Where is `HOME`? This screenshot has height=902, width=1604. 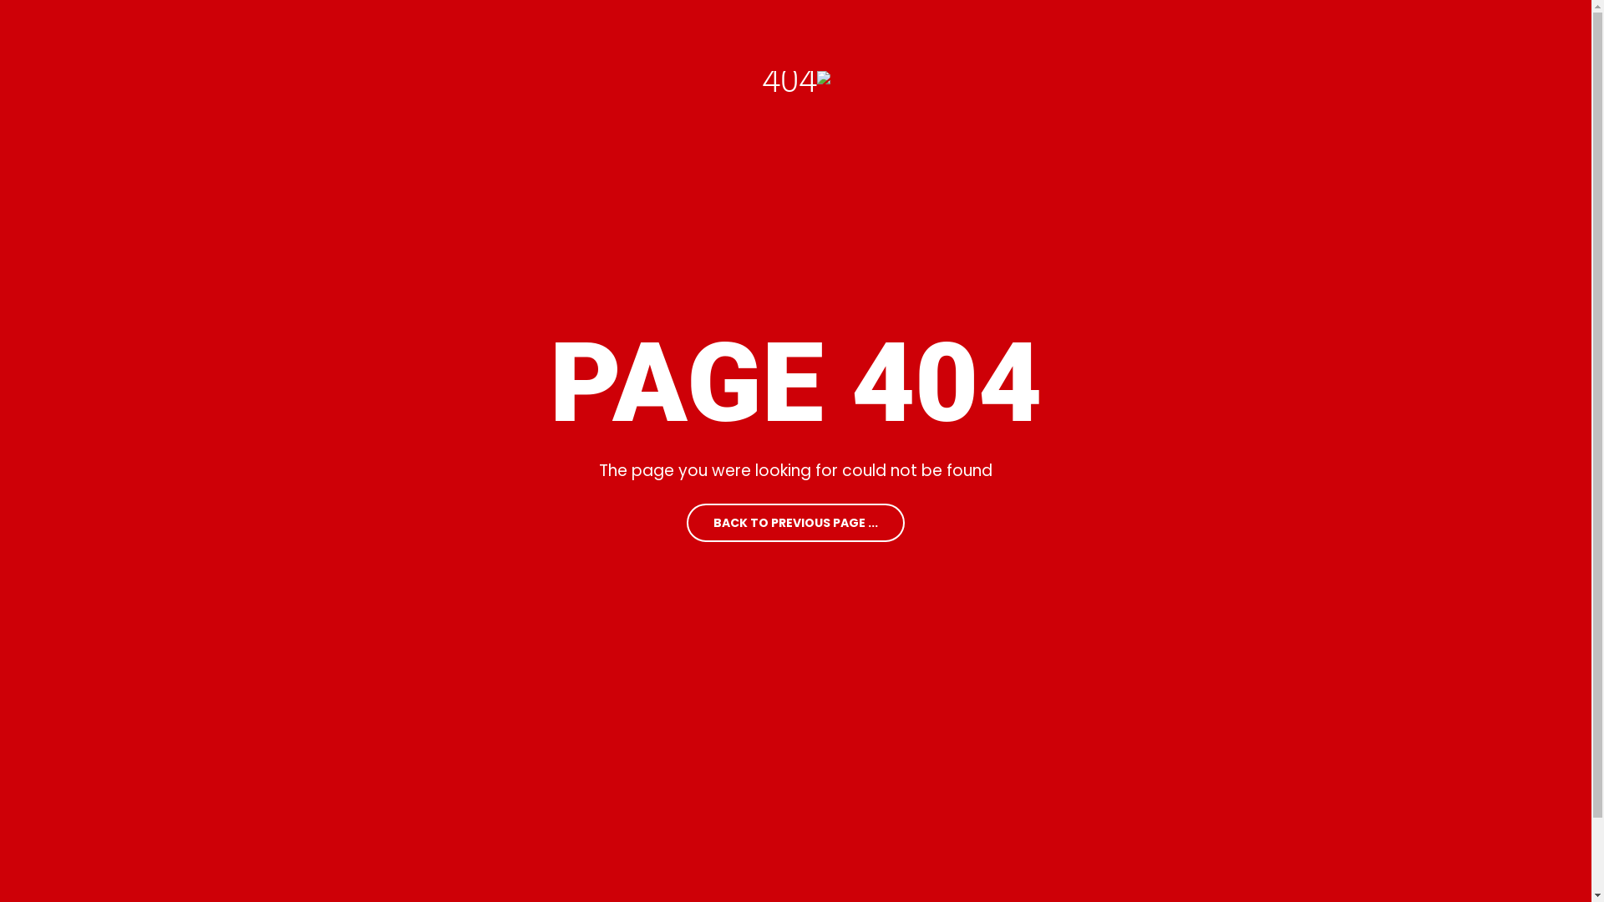 HOME is located at coordinates (595, 52).